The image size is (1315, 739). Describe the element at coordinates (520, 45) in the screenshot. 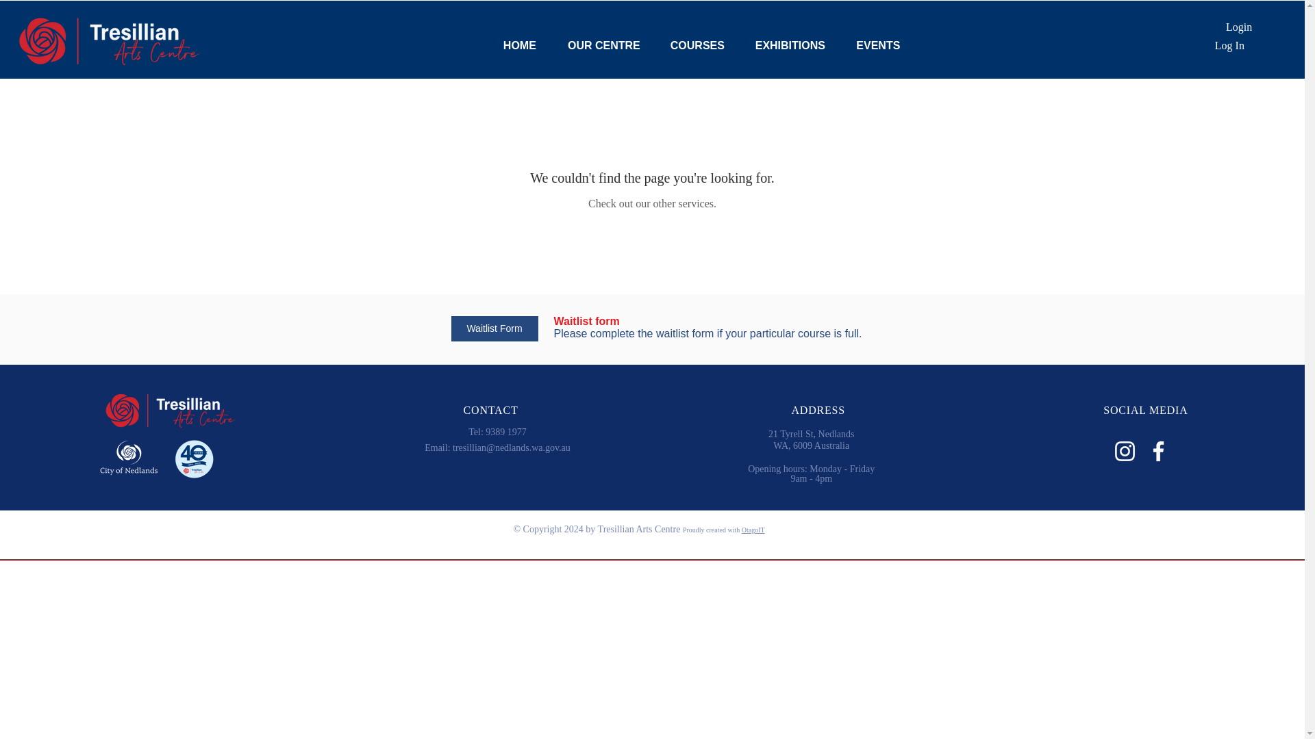

I see `HOME` at that location.